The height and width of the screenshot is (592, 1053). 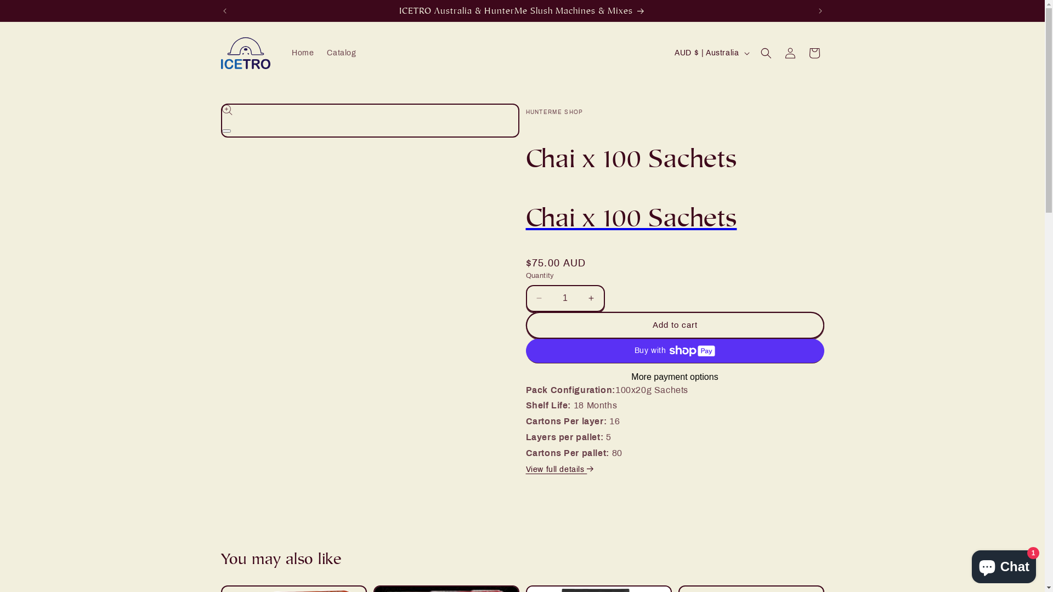 I want to click on More payment options, so click(x=675, y=377).